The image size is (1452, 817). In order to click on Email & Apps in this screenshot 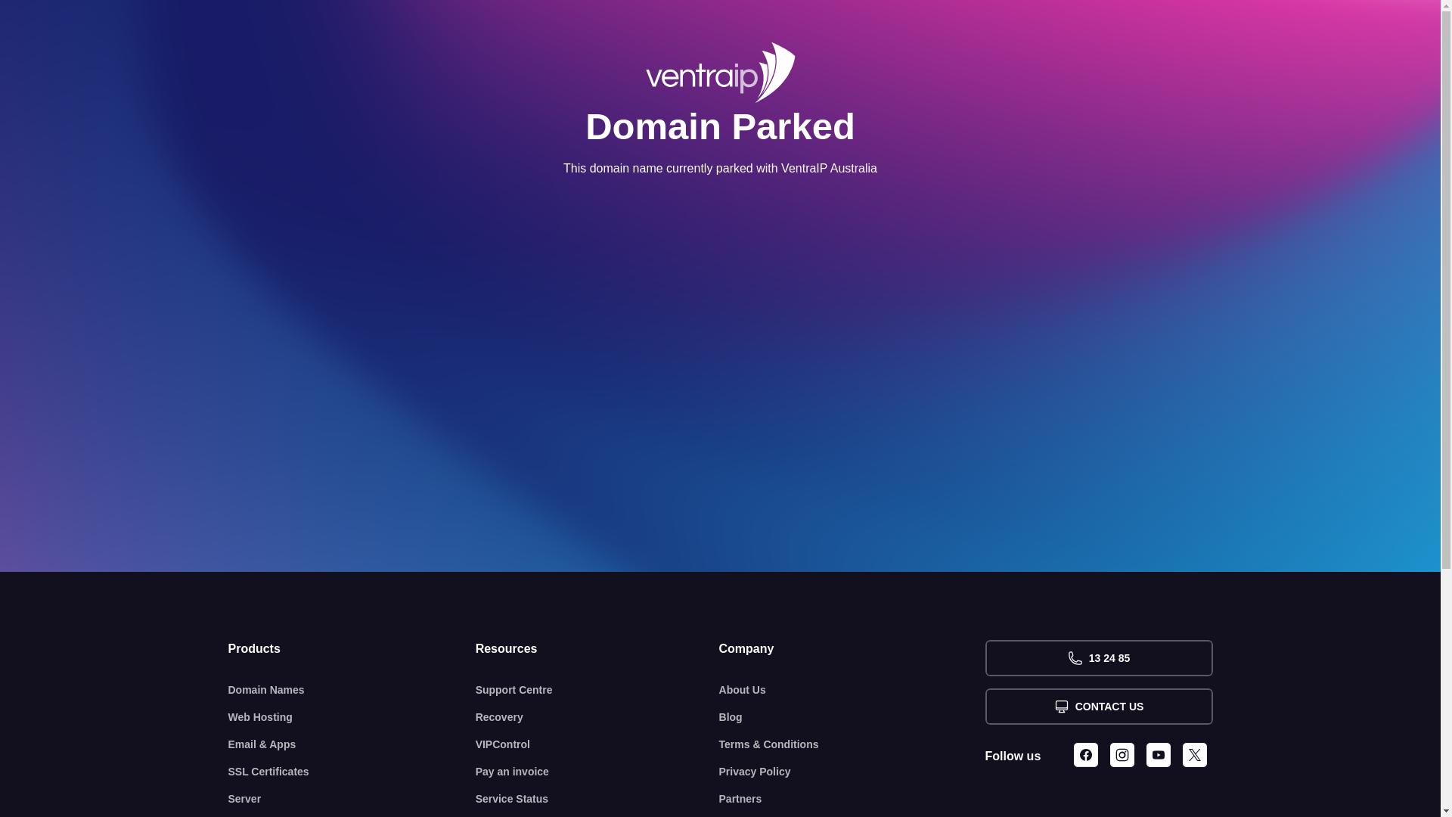, I will do `click(352, 744)`.